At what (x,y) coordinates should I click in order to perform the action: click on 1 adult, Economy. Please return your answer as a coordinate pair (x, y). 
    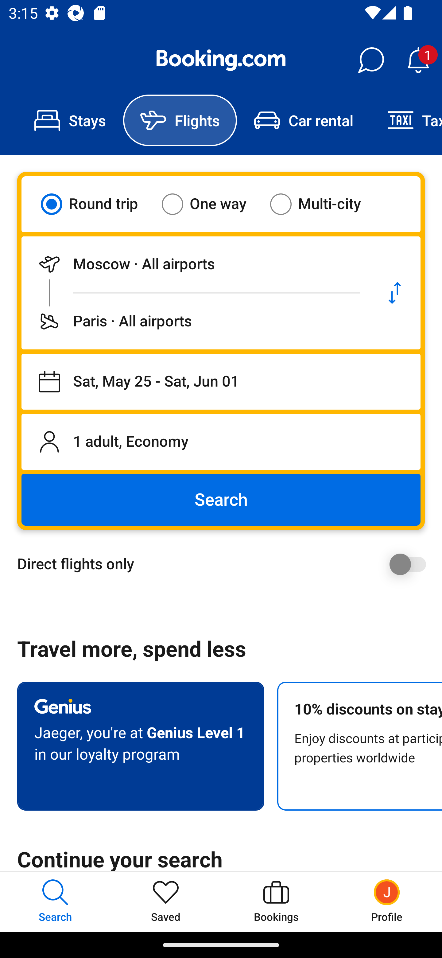
    Looking at the image, I should click on (221, 442).